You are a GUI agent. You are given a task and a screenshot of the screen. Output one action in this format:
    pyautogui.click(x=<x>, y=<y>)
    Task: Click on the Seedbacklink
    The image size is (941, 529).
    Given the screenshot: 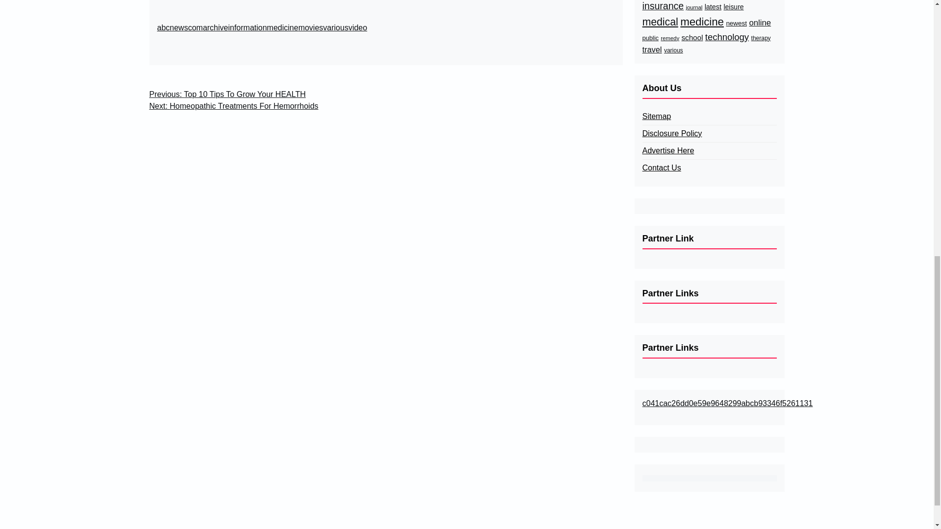 What is the action you would take?
    pyautogui.click(x=709, y=478)
    